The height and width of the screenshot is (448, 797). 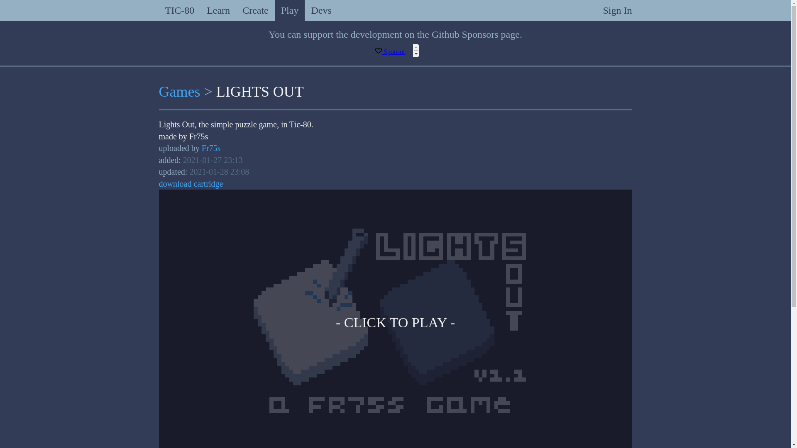 What do you see at coordinates (255, 10) in the screenshot?
I see `Create` at bounding box center [255, 10].